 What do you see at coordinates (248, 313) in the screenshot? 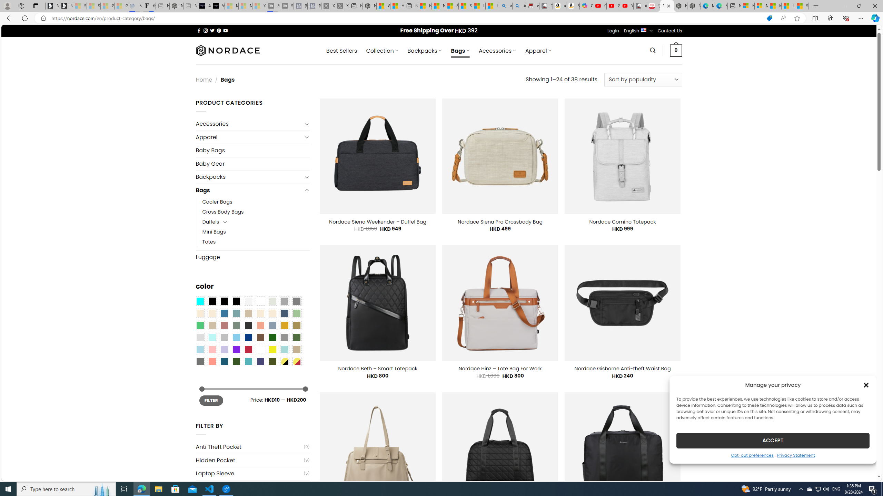
I see `Brownie` at bounding box center [248, 313].